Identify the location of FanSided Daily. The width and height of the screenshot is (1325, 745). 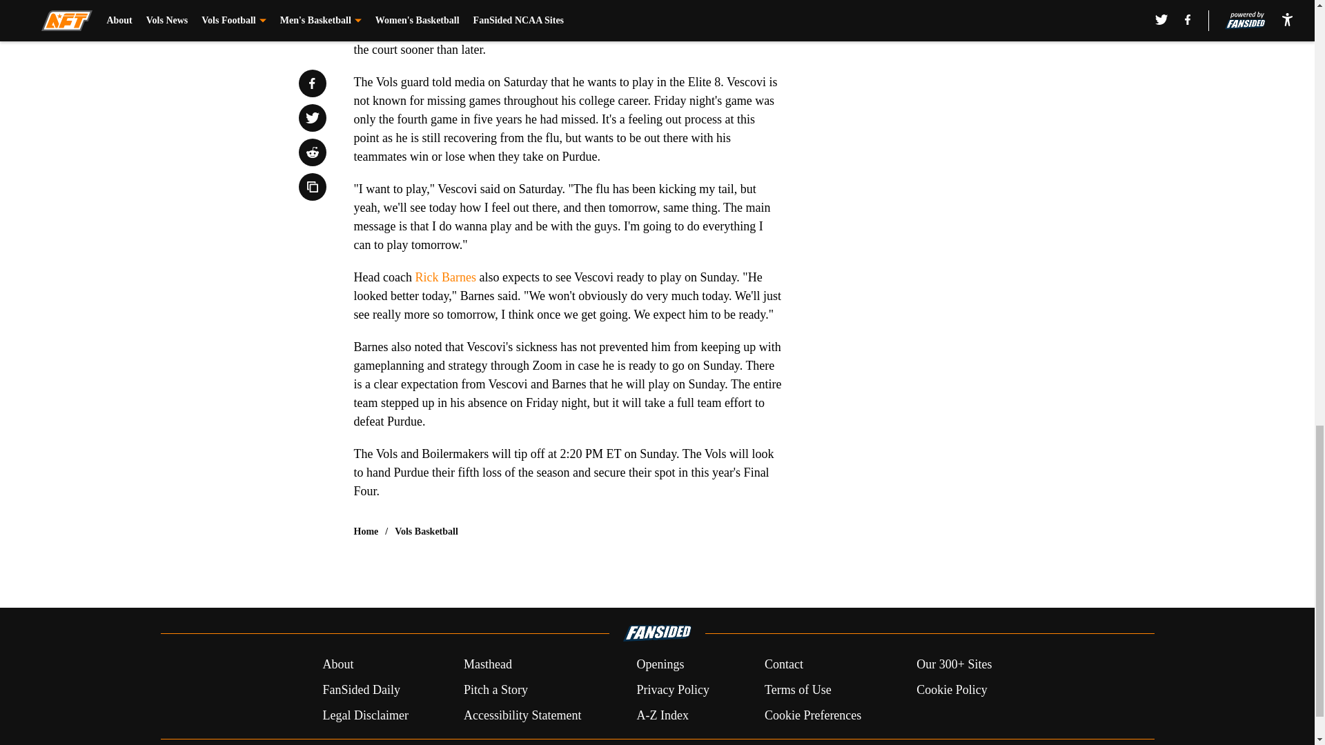
(360, 690).